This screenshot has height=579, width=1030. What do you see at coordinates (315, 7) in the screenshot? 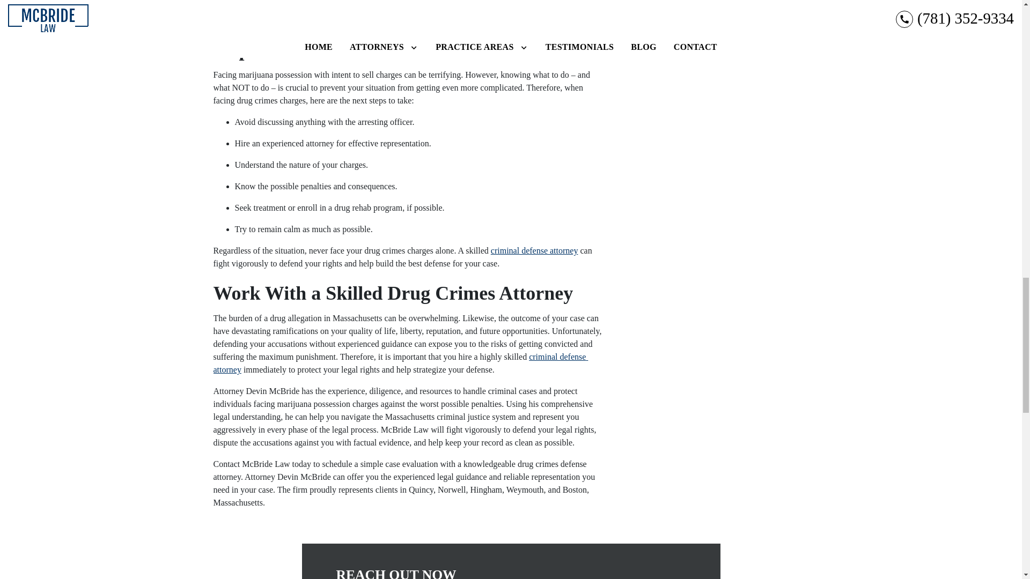
I see `Massachusetts criminal defense attorney` at bounding box center [315, 7].